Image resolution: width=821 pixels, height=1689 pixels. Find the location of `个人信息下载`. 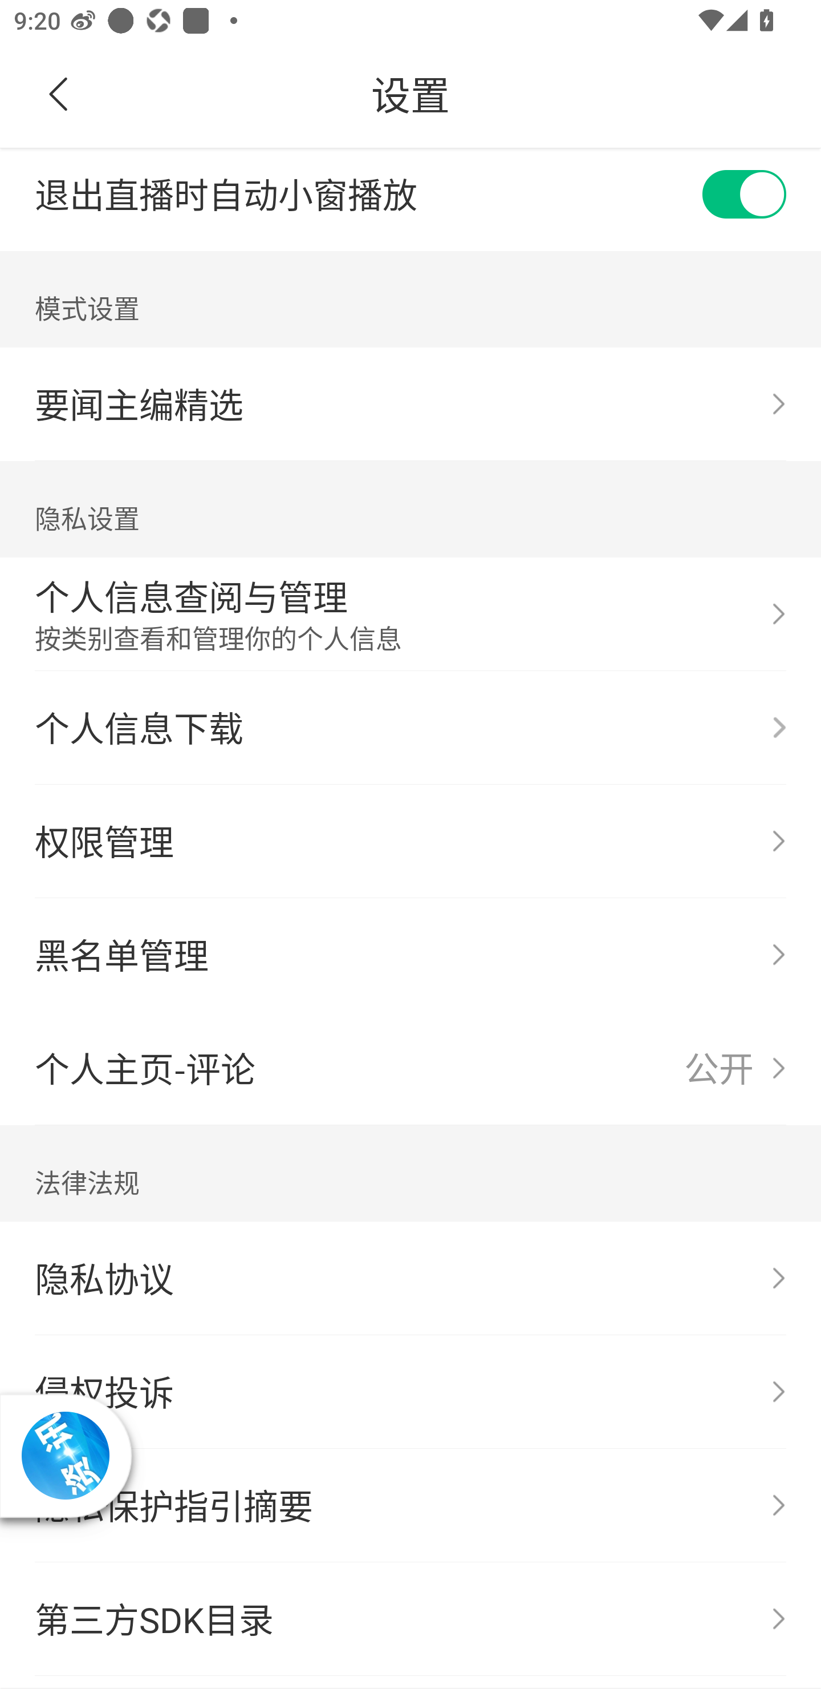

个人信息下载 is located at coordinates (410, 728).